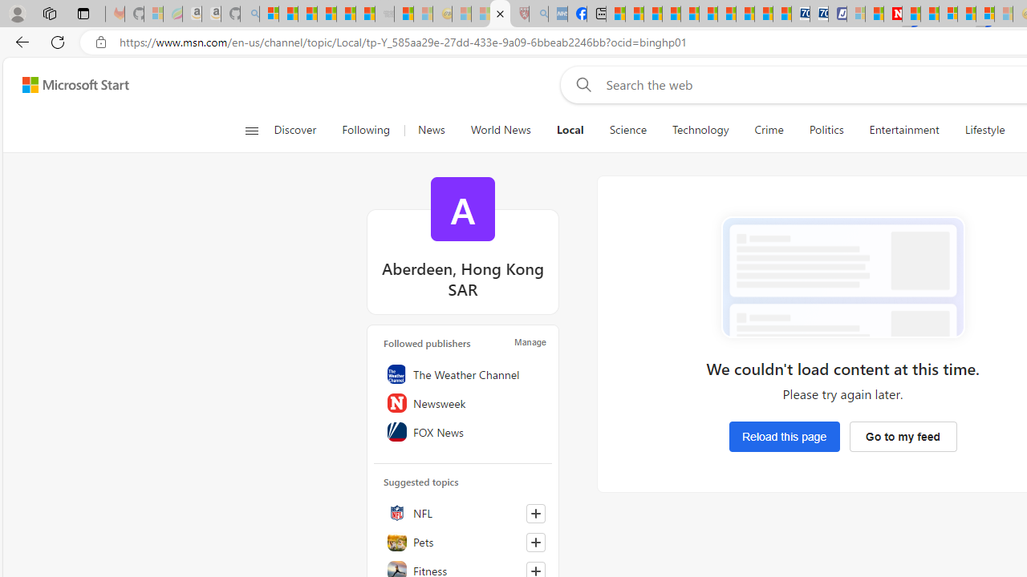 The width and height of the screenshot is (1027, 577). I want to click on Local - MSN, so click(499, 14).